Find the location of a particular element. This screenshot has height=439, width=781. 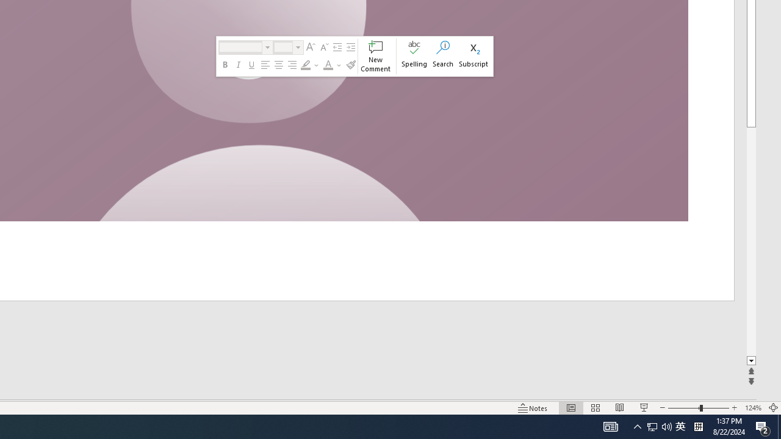

Bold is located at coordinates (225, 65).